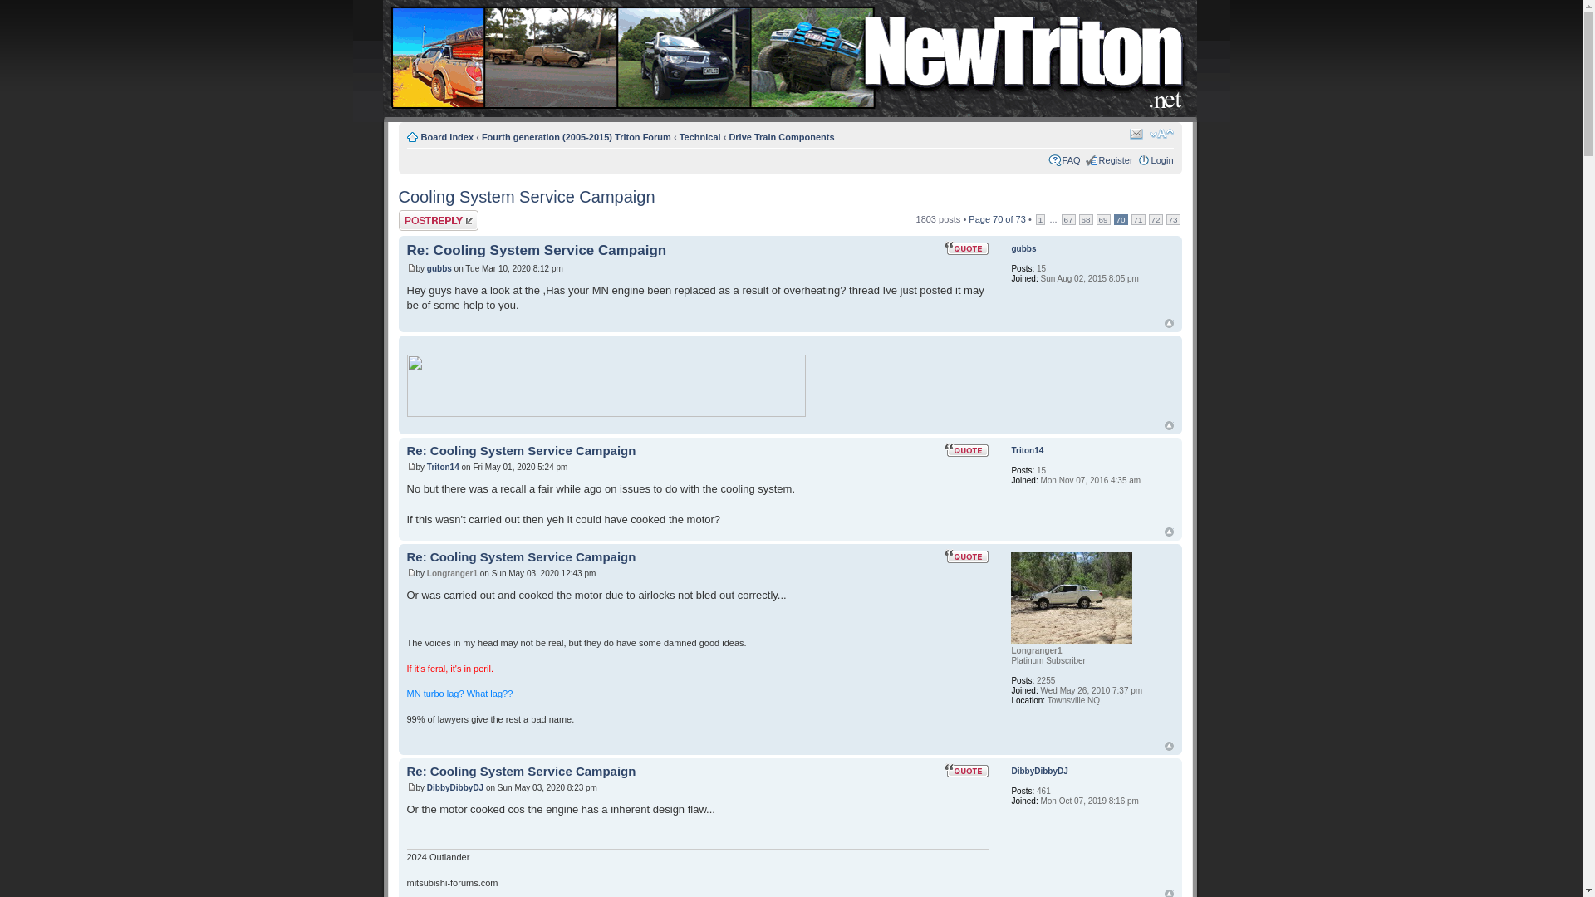 Image resolution: width=1595 pixels, height=897 pixels. I want to click on Triton14, so click(443, 467).